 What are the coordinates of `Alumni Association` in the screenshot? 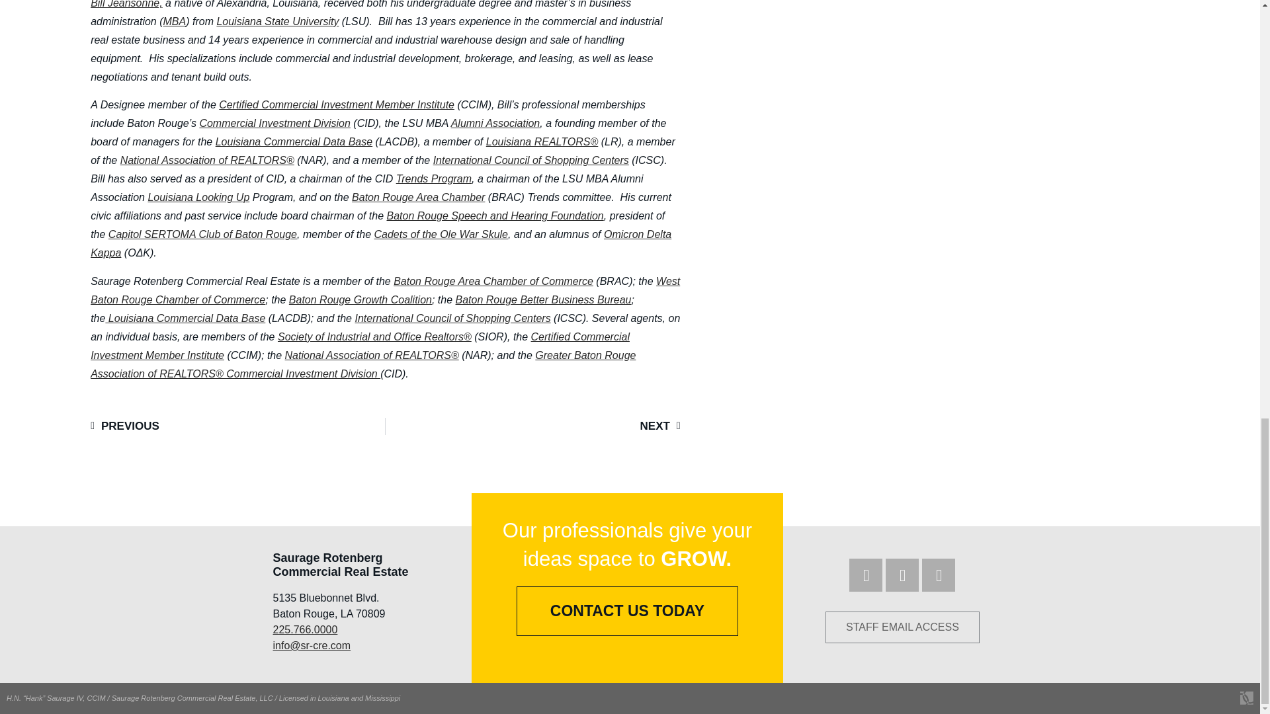 It's located at (495, 123).